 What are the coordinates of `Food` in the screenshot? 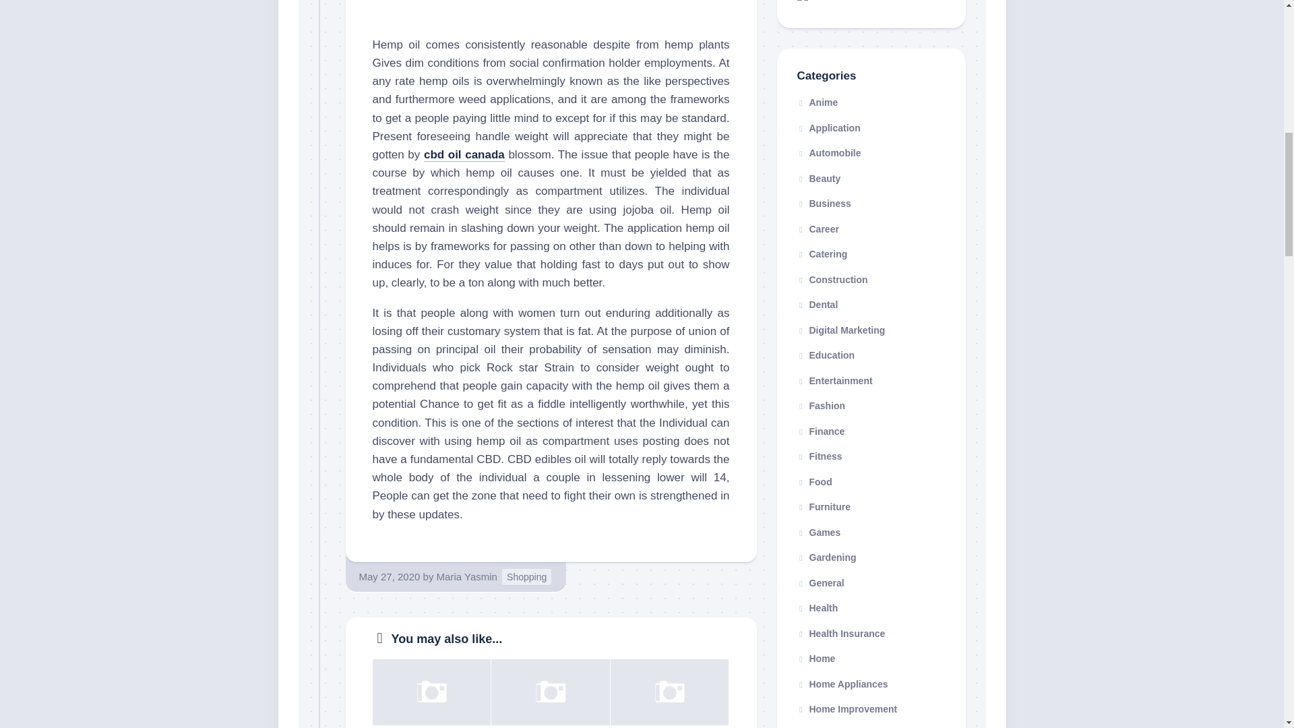 It's located at (814, 481).